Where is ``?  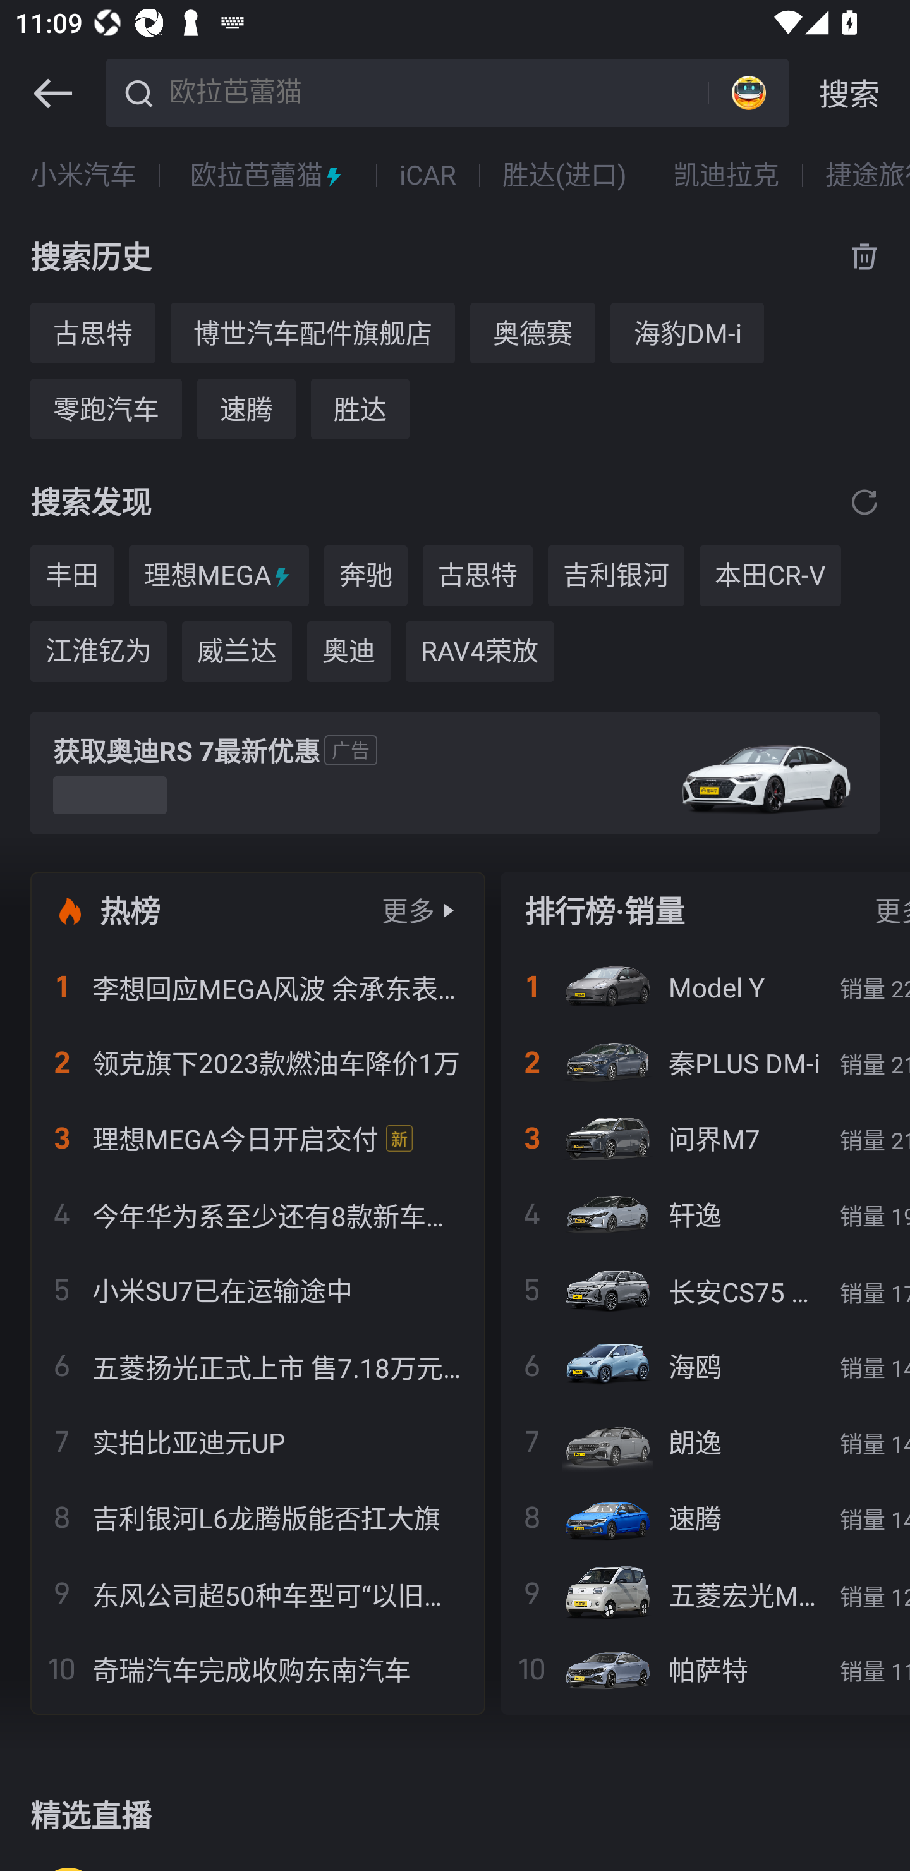
 is located at coordinates (864, 501).